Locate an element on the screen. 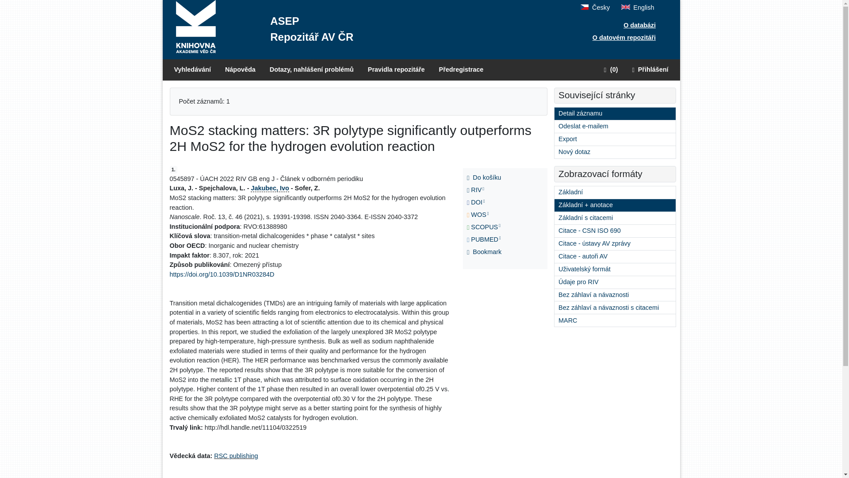 This screenshot has width=849, height=478.  PUBMED is located at coordinates (486, 240).